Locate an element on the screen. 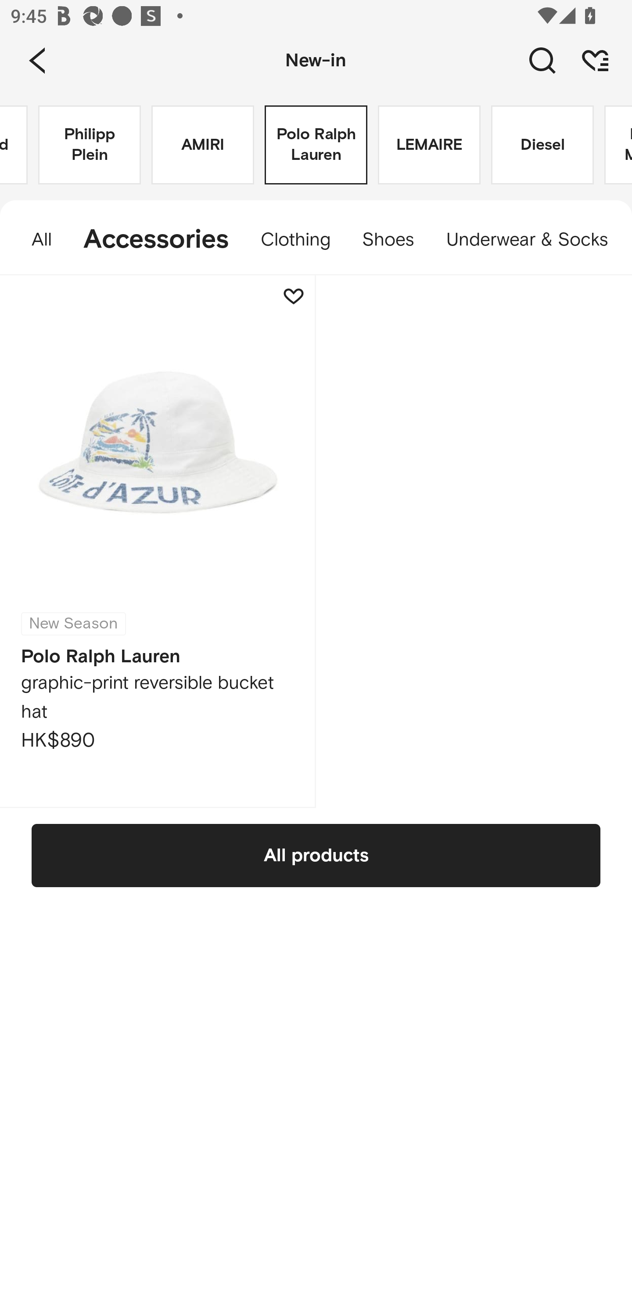 This screenshot has width=632, height=1300. Underwear & Socks is located at coordinates (531, 240).